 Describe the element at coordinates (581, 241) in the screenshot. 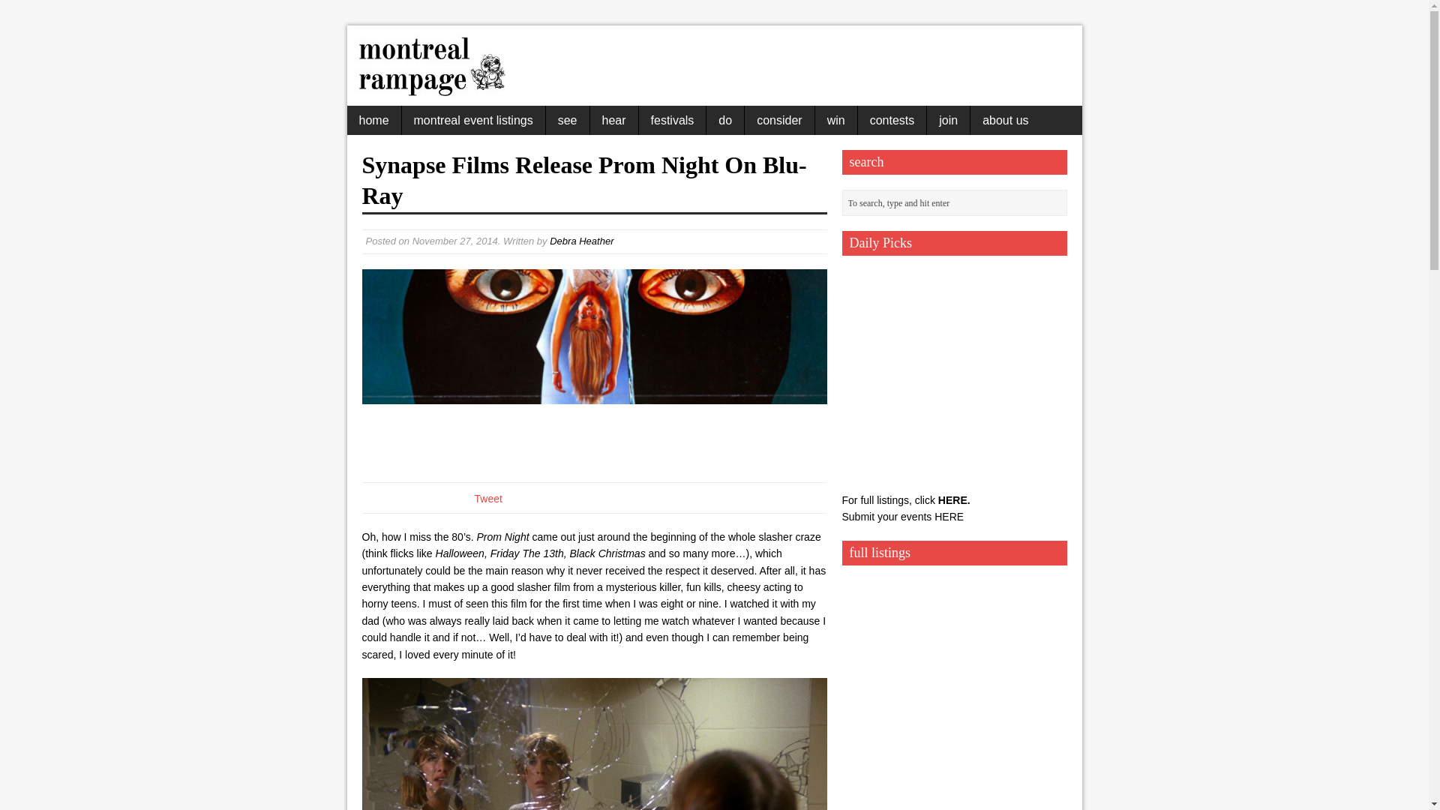

I see `Posts by Debra Heather` at that location.